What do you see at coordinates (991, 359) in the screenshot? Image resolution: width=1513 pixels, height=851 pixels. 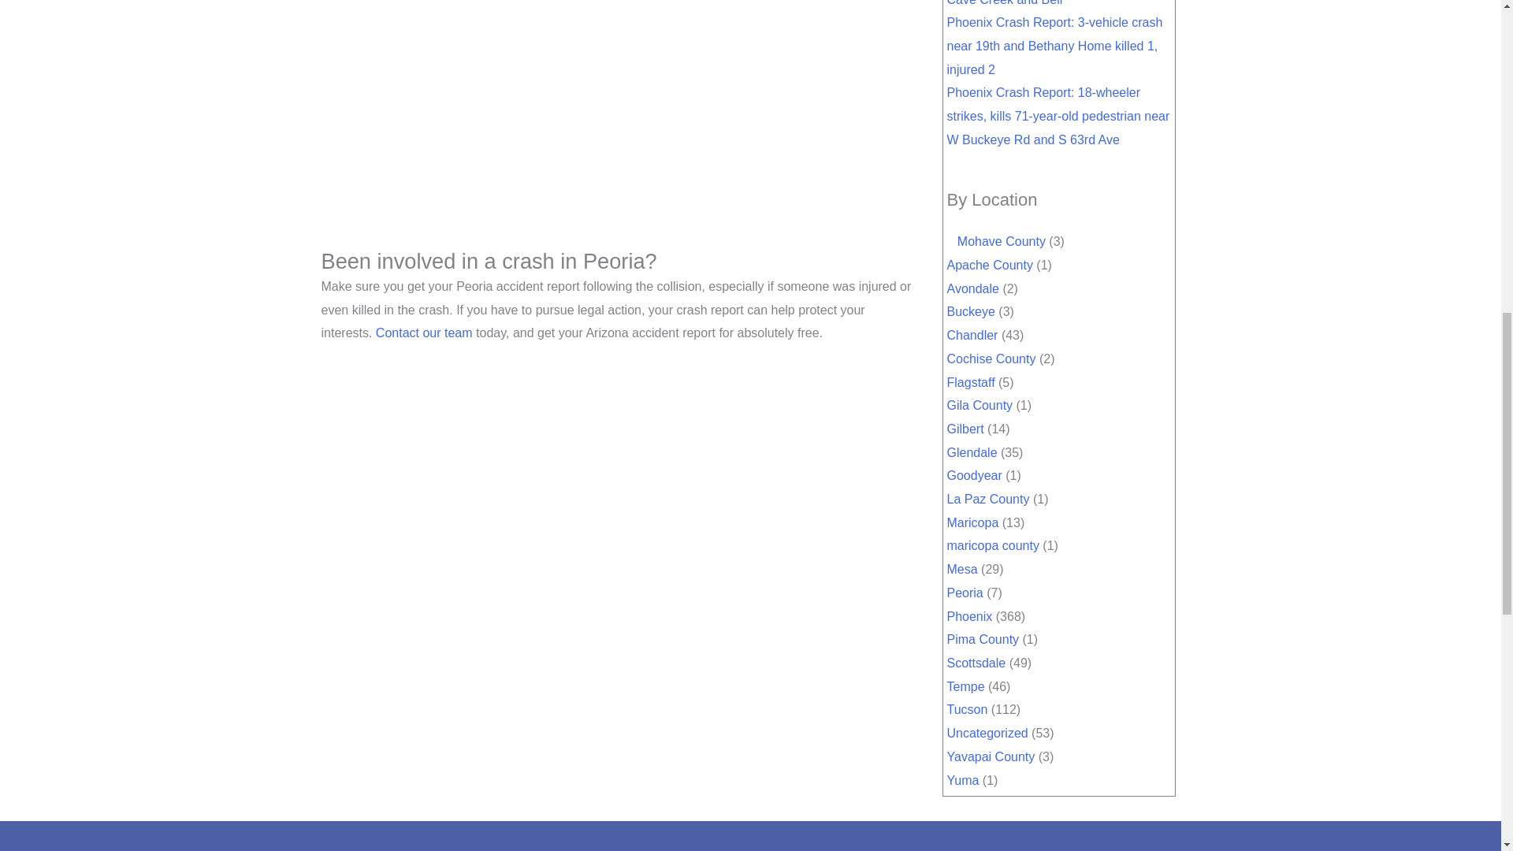 I see `Cochise County` at bounding box center [991, 359].